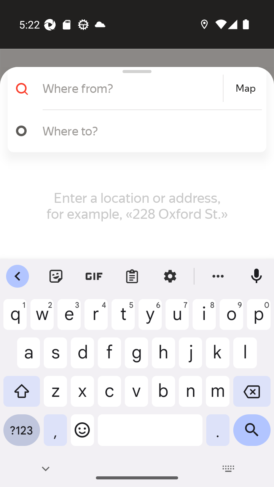 Image resolution: width=274 pixels, height=487 pixels. Describe the element at coordinates (148, 131) in the screenshot. I see `Where to?` at that location.